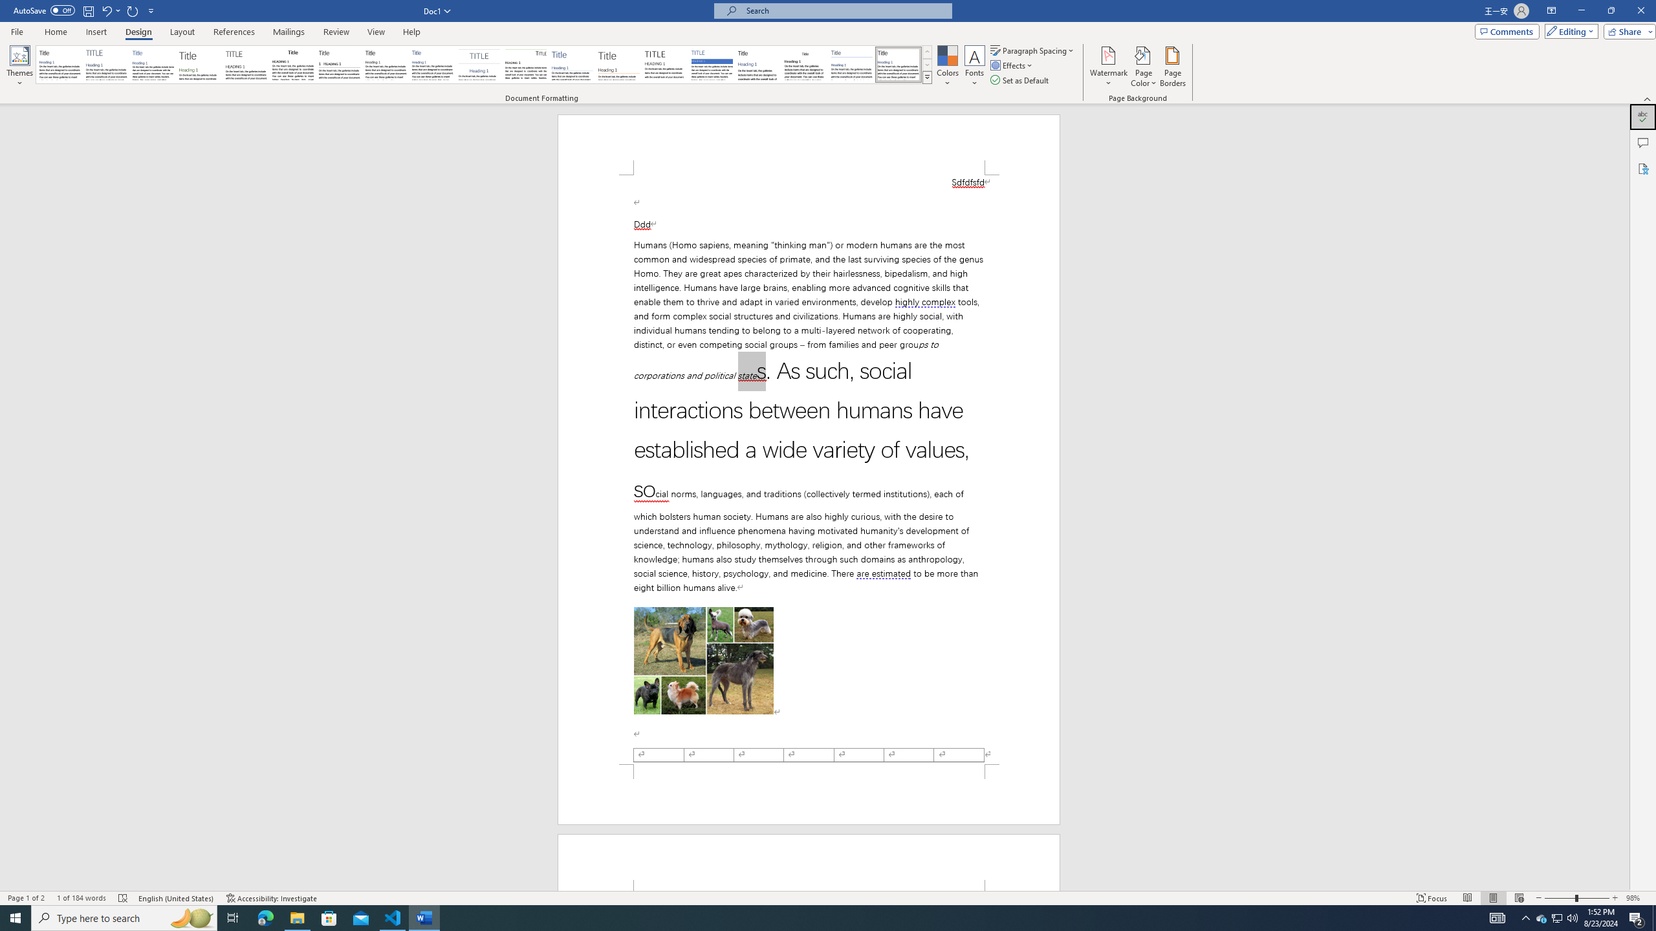  I want to click on Fonts, so click(974, 67).